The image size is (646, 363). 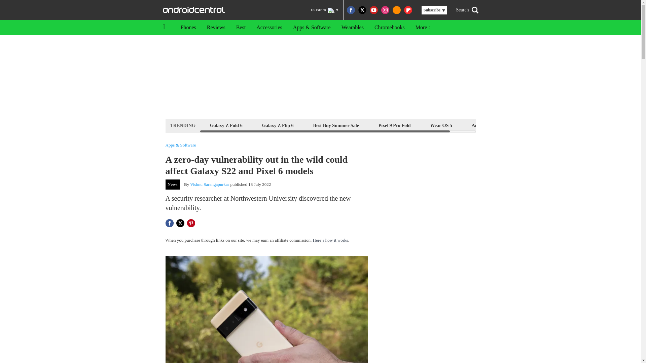 What do you see at coordinates (483, 125) in the screenshot?
I see `Android 15` at bounding box center [483, 125].